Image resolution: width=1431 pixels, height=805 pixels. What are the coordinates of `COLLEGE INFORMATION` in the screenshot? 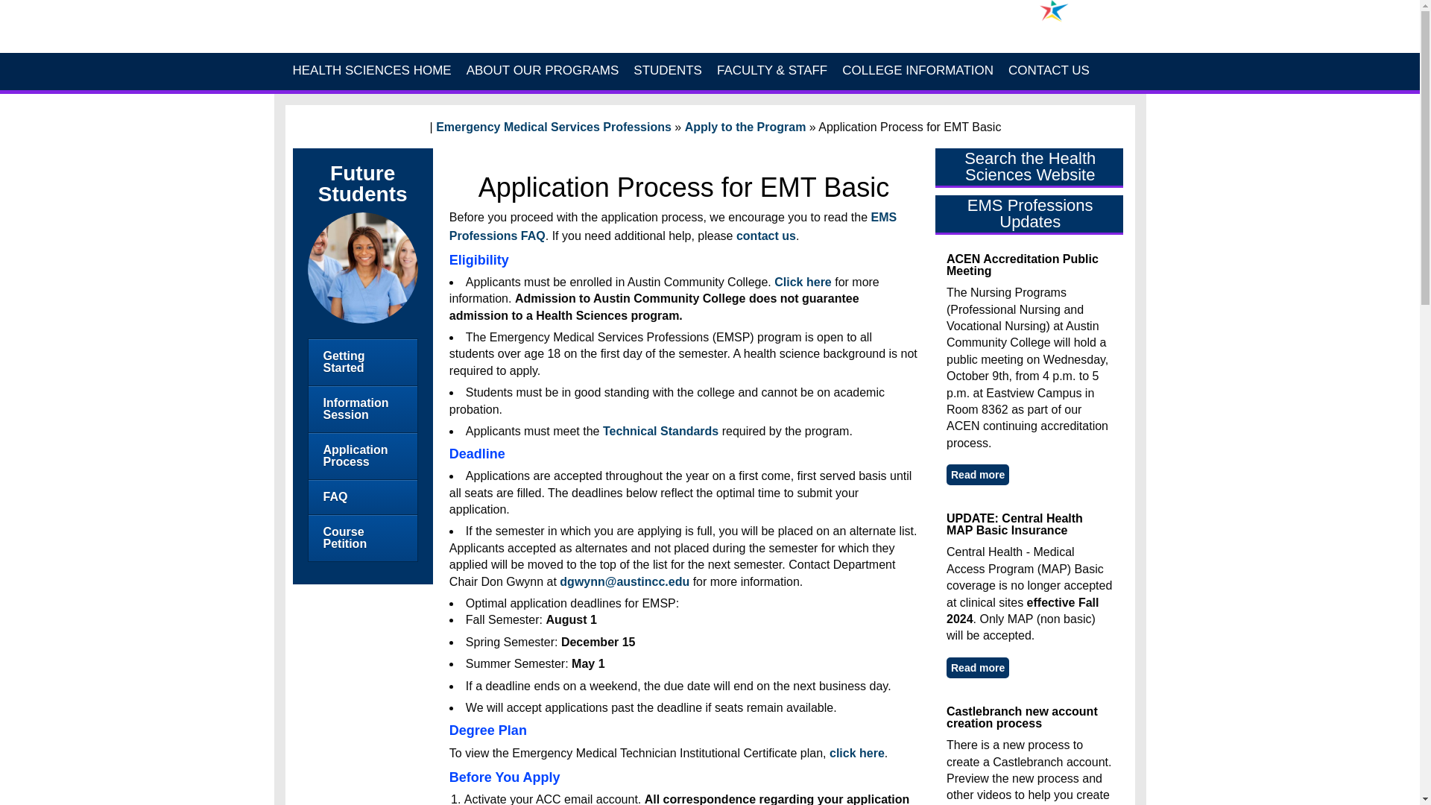 It's located at (917, 71).